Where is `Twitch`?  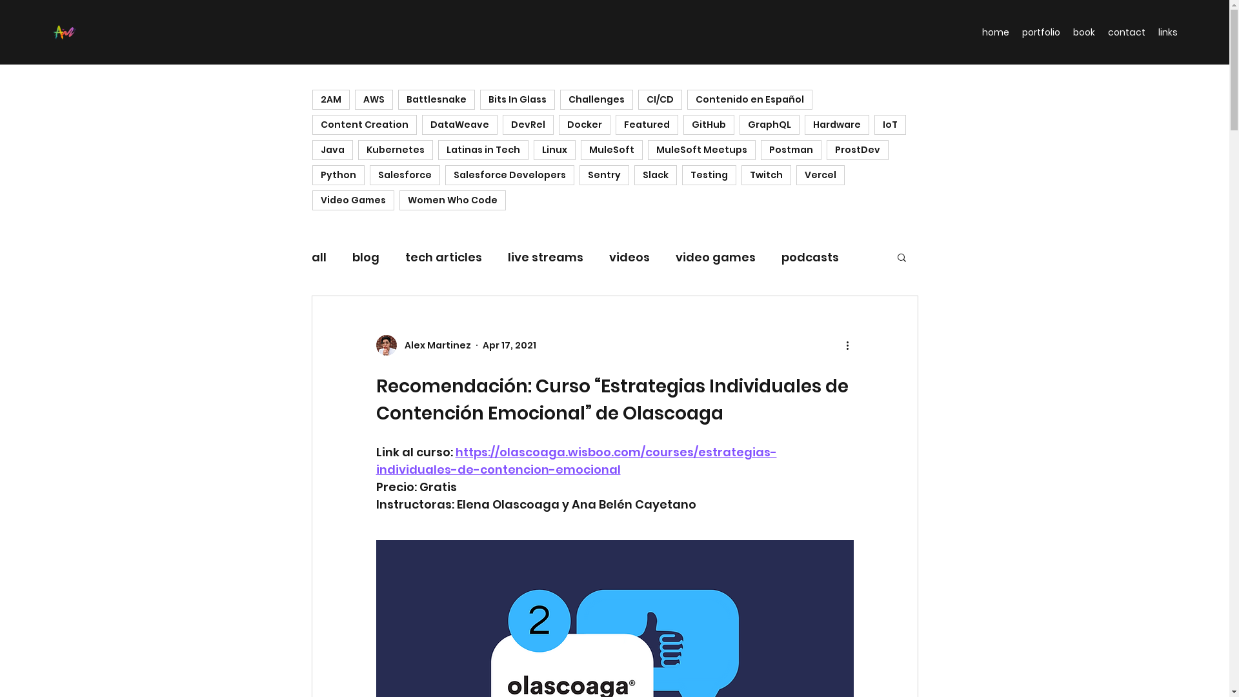
Twitch is located at coordinates (765, 176).